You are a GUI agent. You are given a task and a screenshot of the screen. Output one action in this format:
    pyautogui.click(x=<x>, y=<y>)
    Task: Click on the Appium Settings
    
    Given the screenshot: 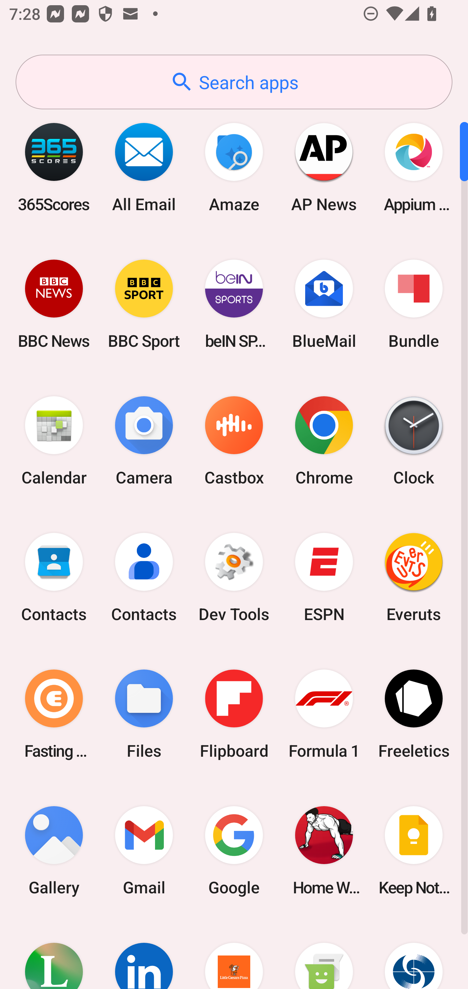 What is the action you would take?
    pyautogui.click(x=414, y=167)
    